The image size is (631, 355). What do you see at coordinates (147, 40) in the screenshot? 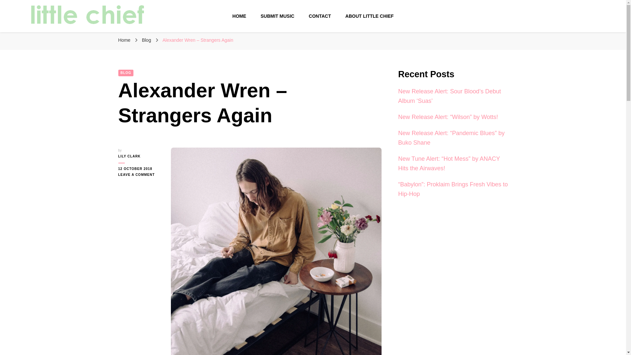
I see `Blog` at bounding box center [147, 40].